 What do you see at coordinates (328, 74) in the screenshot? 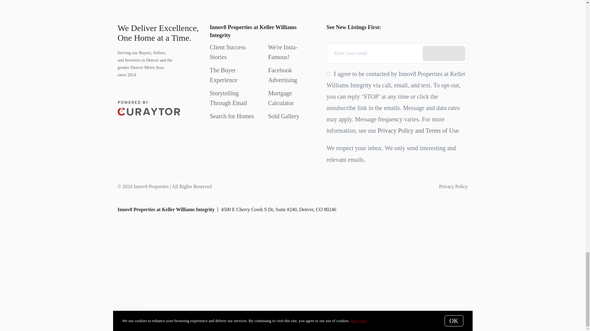
I see `on` at bounding box center [328, 74].